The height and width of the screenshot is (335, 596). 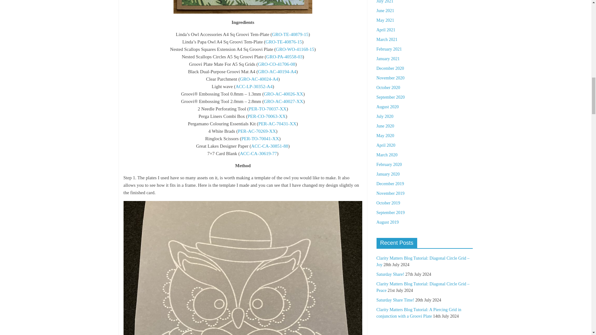 What do you see at coordinates (283, 42) in the screenshot?
I see `GRO-TE-40876-15` at bounding box center [283, 42].